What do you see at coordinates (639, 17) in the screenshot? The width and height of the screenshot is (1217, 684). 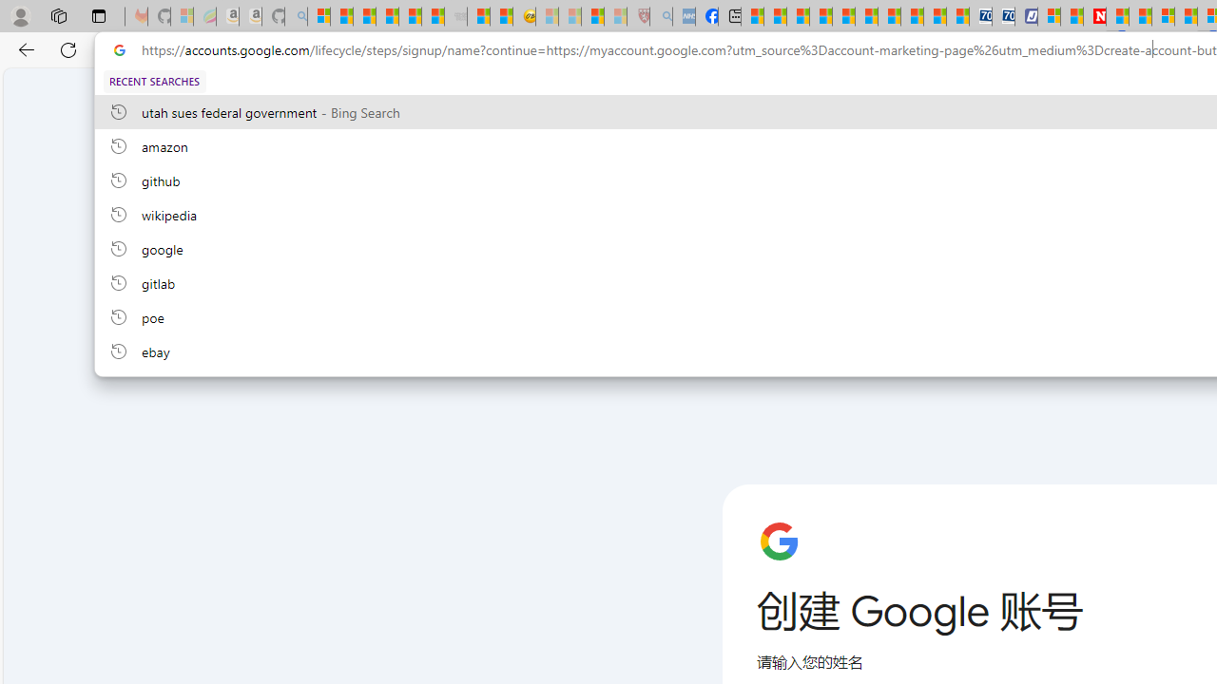 I see `Robert H. Shmerling, MD - Harvard Health - Sleeping` at bounding box center [639, 17].